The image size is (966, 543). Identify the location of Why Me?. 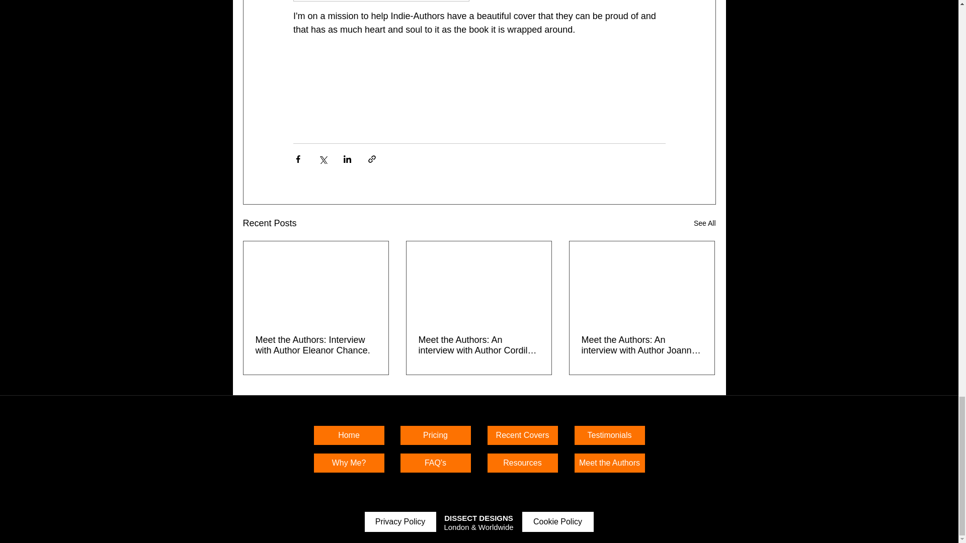
(349, 463).